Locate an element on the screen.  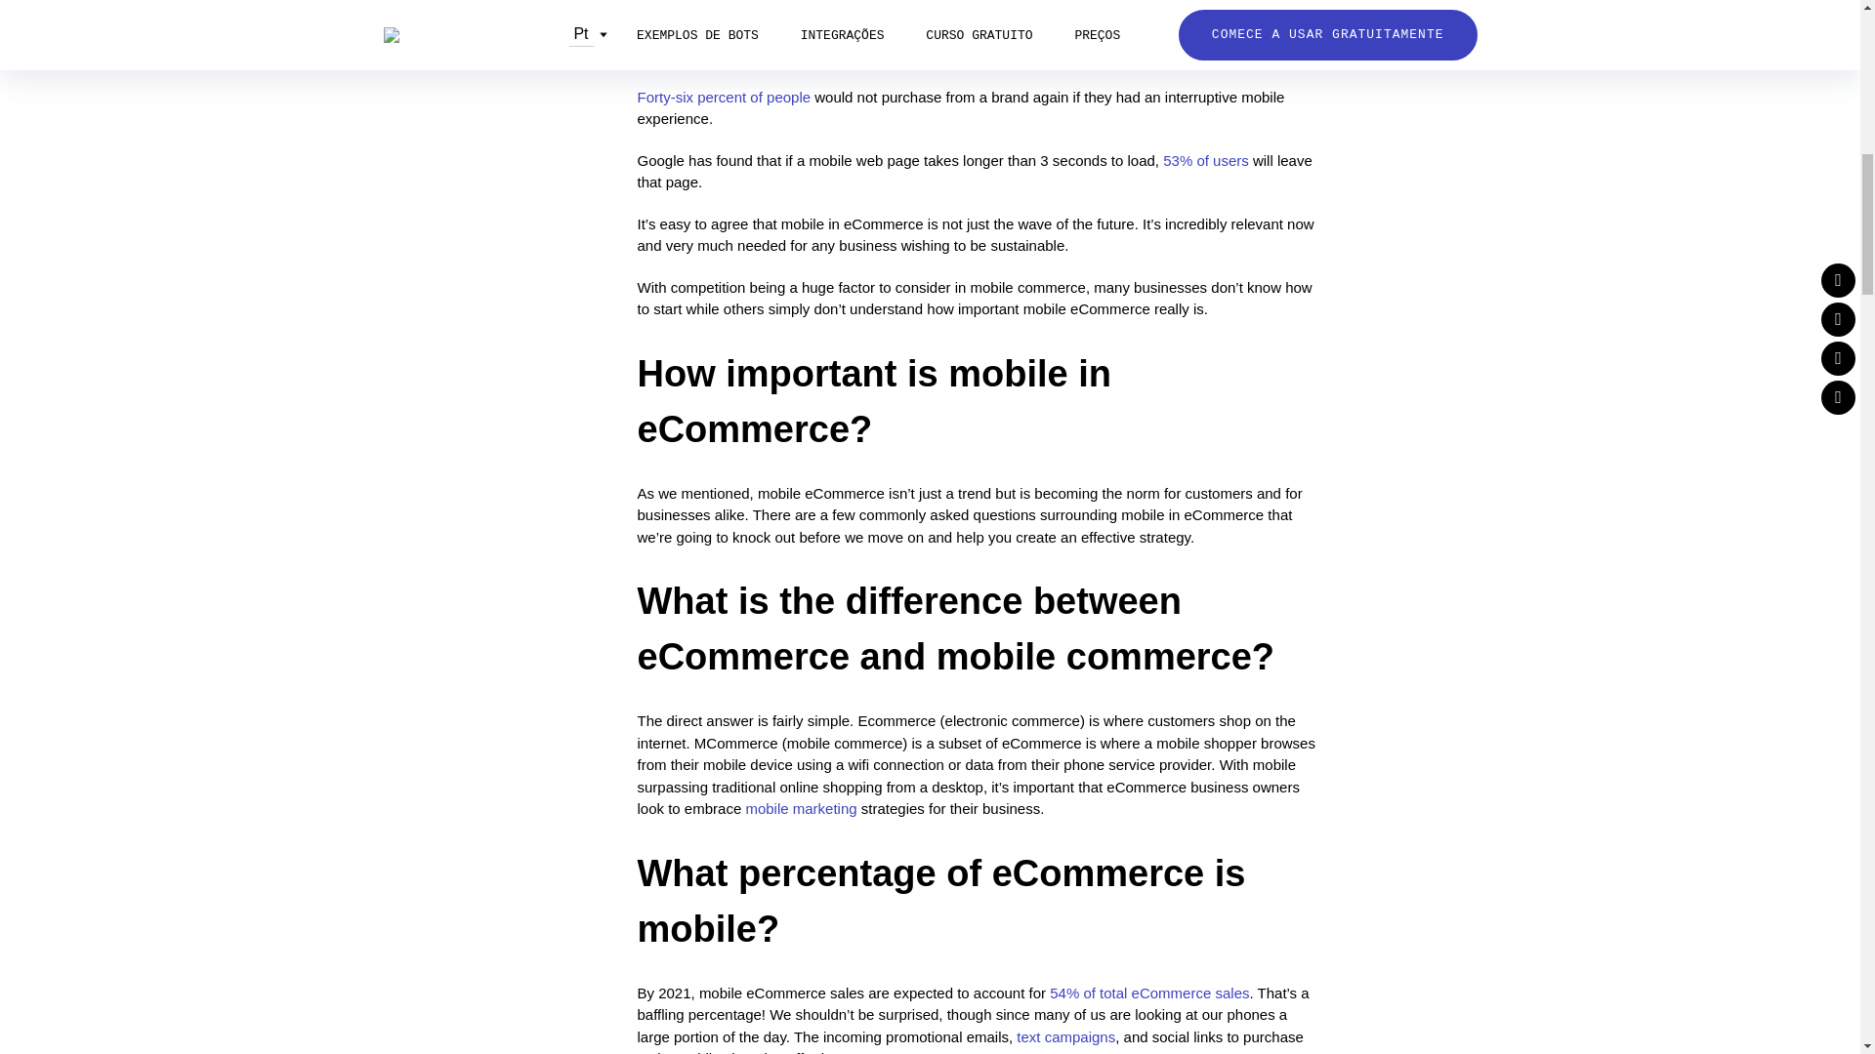
mobile marketing is located at coordinates (801, 808).